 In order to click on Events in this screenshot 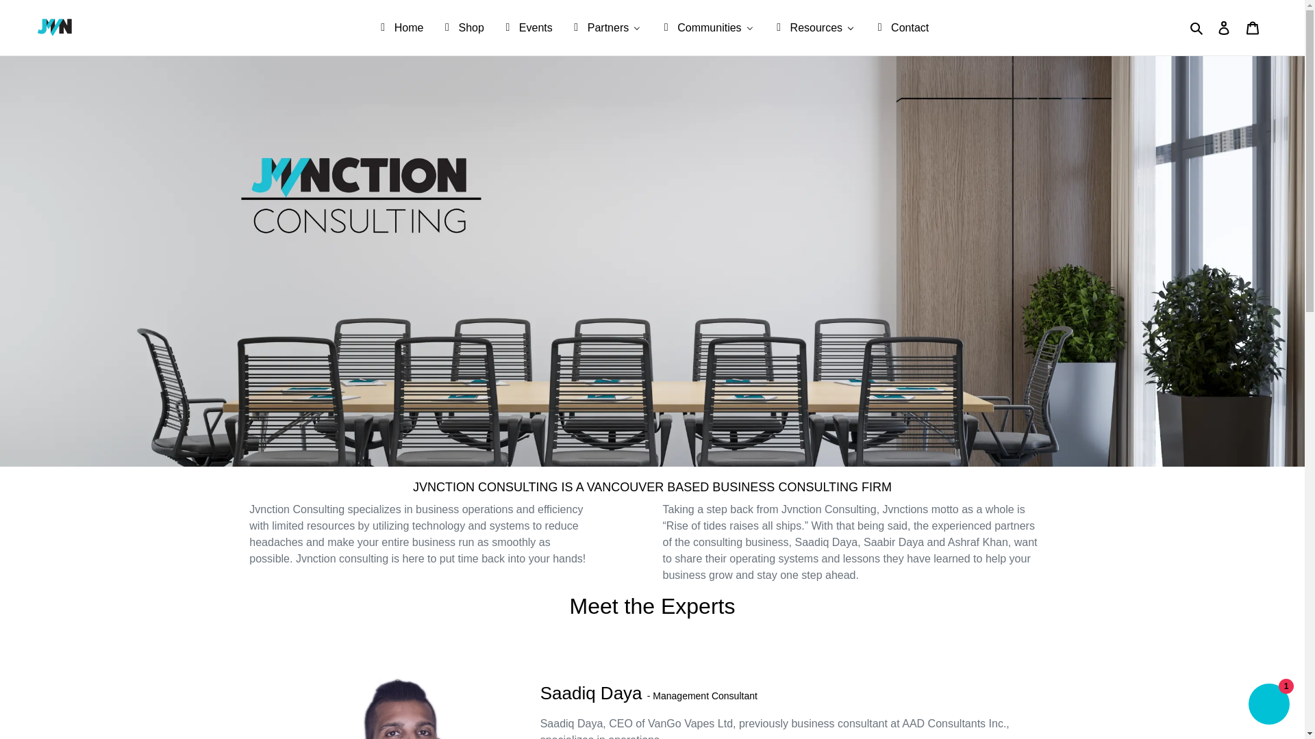, I will do `click(526, 27)`.